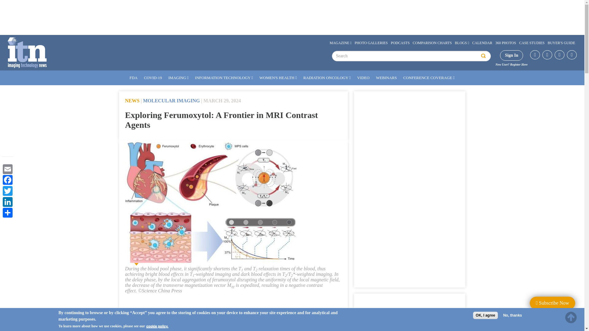 Image resolution: width=589 pixels, height=331 pixels. I want to click on 360 PHOTOS, so click(506, 43).